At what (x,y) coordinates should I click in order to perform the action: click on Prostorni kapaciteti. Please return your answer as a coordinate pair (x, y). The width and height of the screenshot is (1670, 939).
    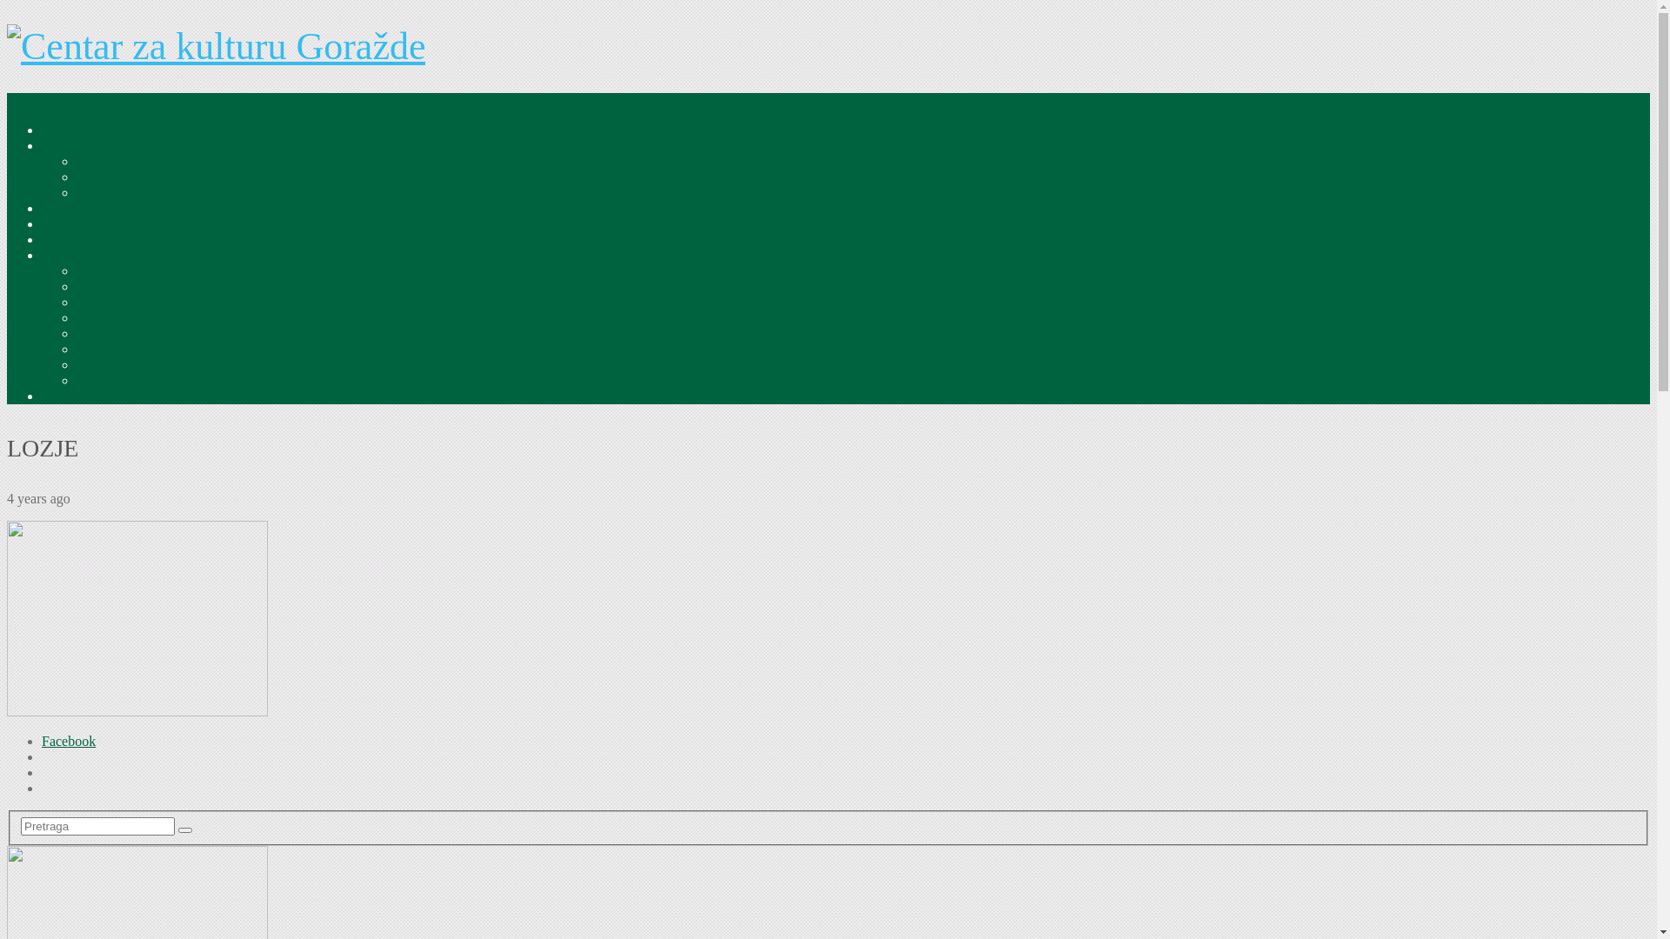
    Looking at the image, I should click on (130, 177).